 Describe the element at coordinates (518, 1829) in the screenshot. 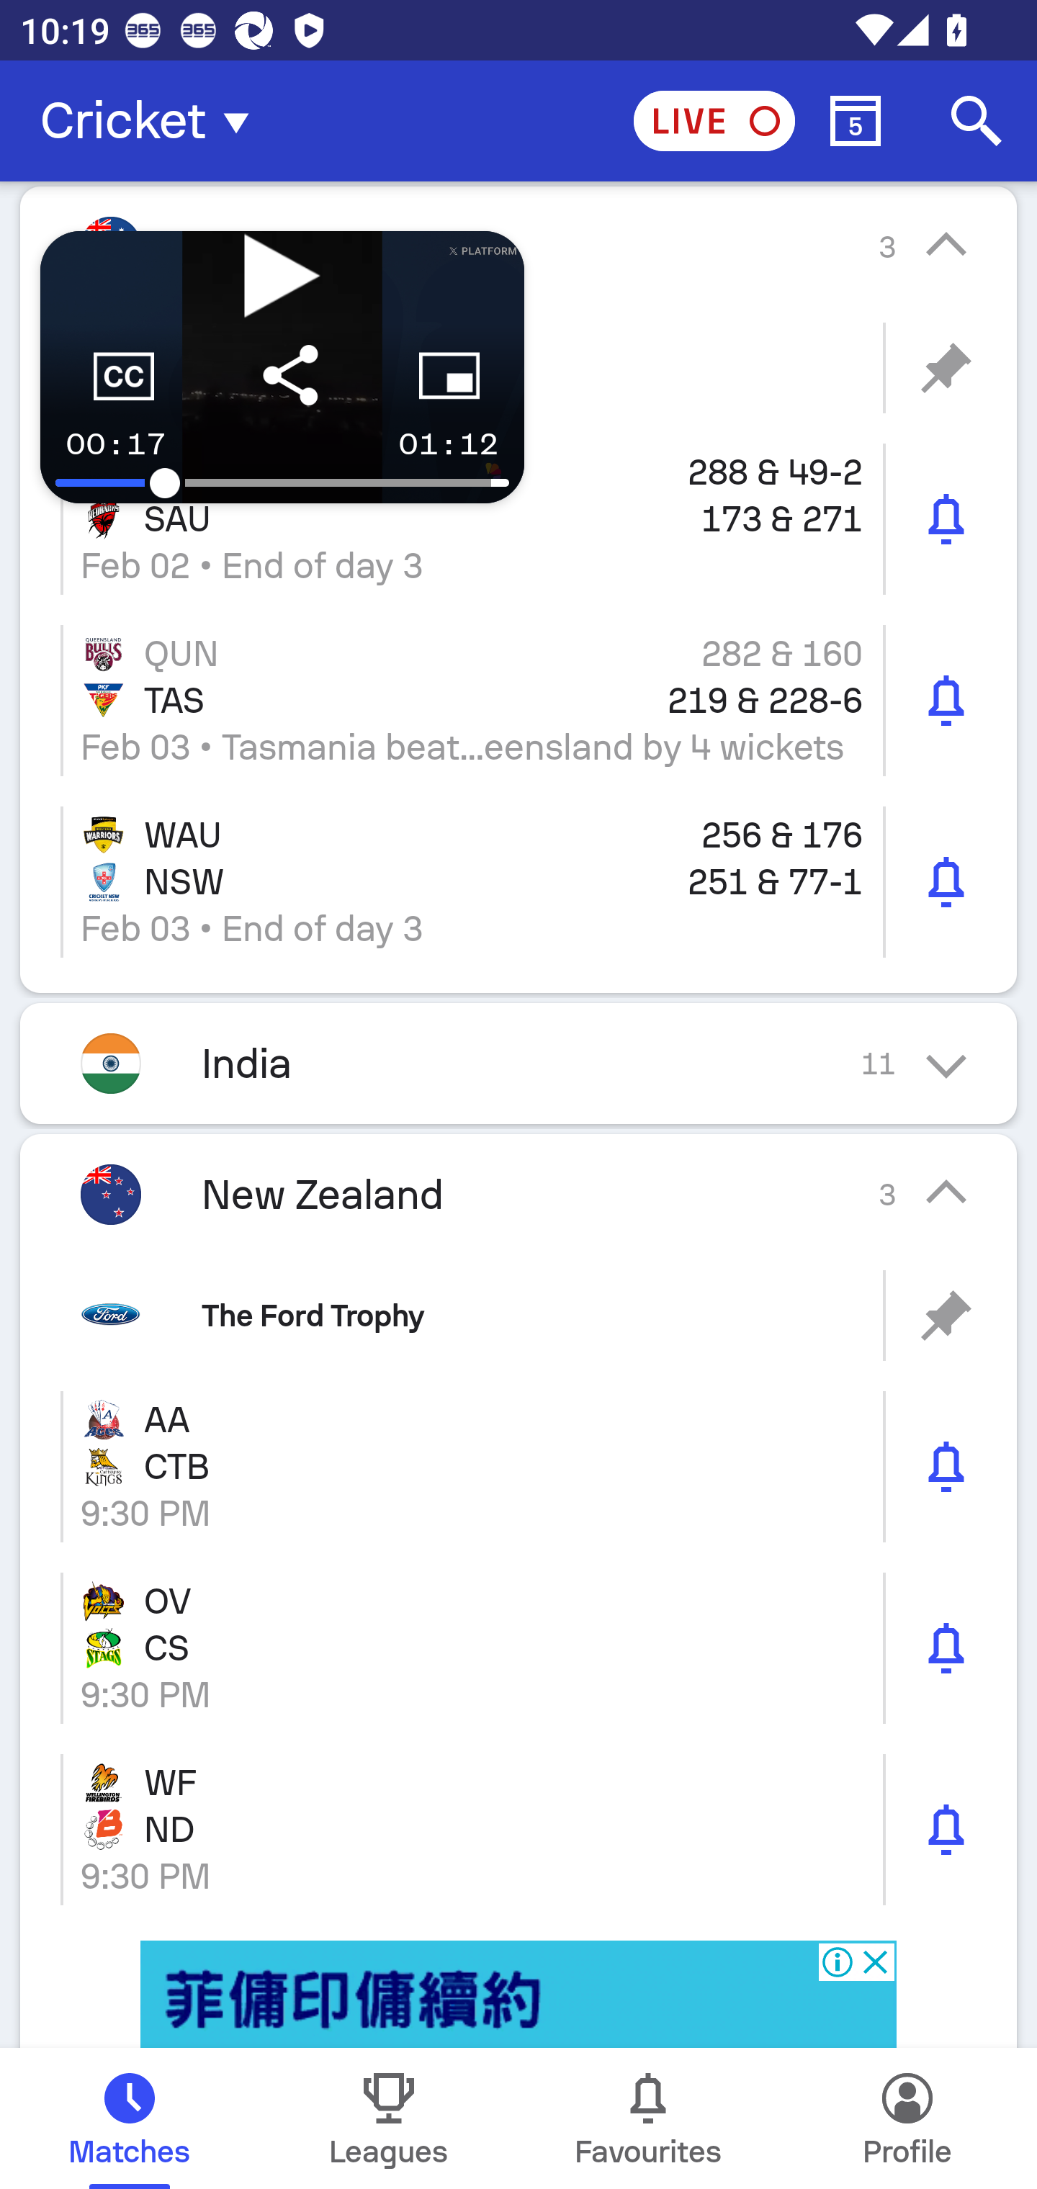

I see `WF ND 9:30 PM` at that location.